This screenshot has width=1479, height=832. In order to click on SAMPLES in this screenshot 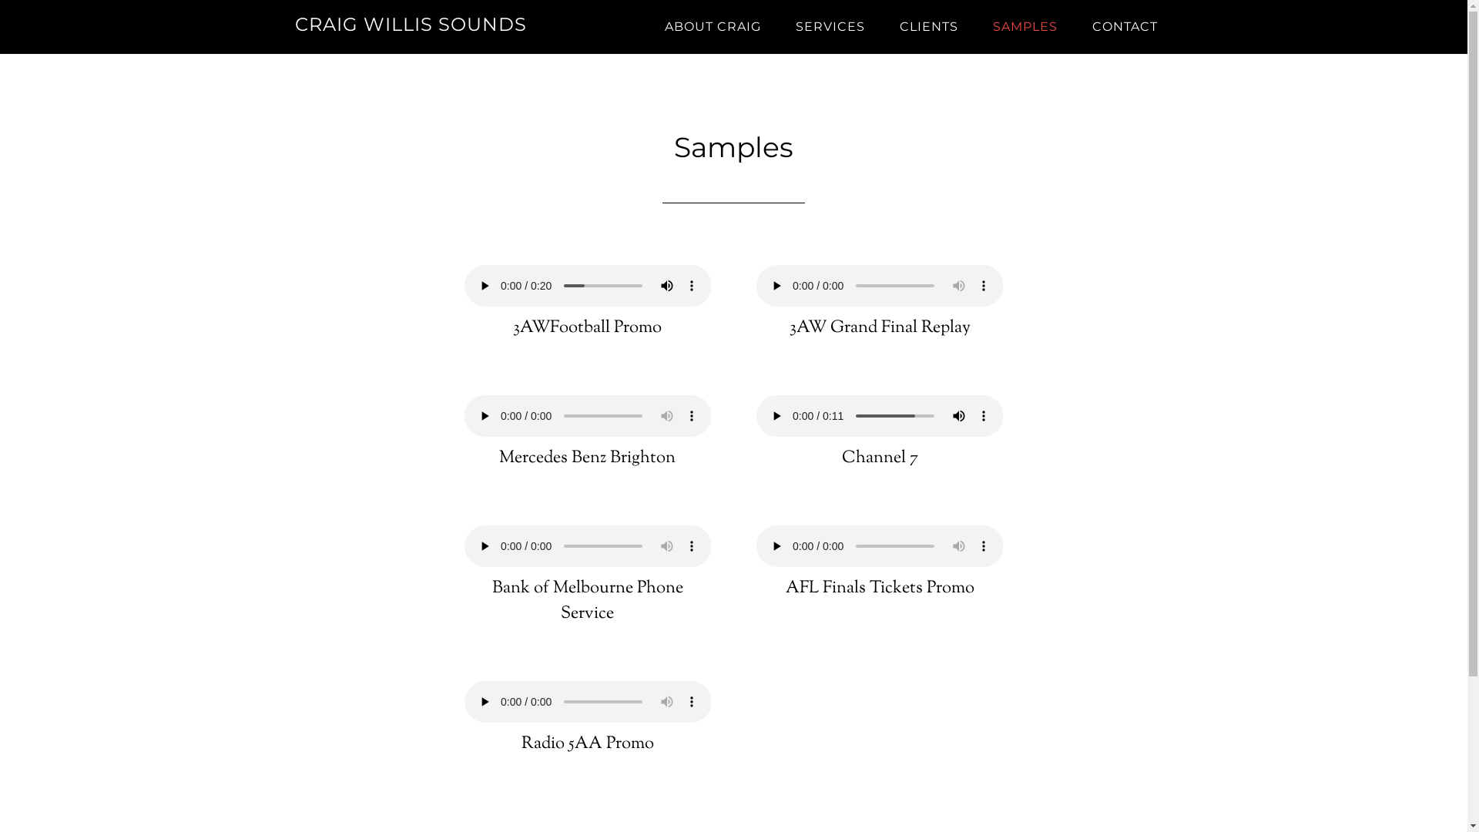, I will do `click(1025, 27)`.